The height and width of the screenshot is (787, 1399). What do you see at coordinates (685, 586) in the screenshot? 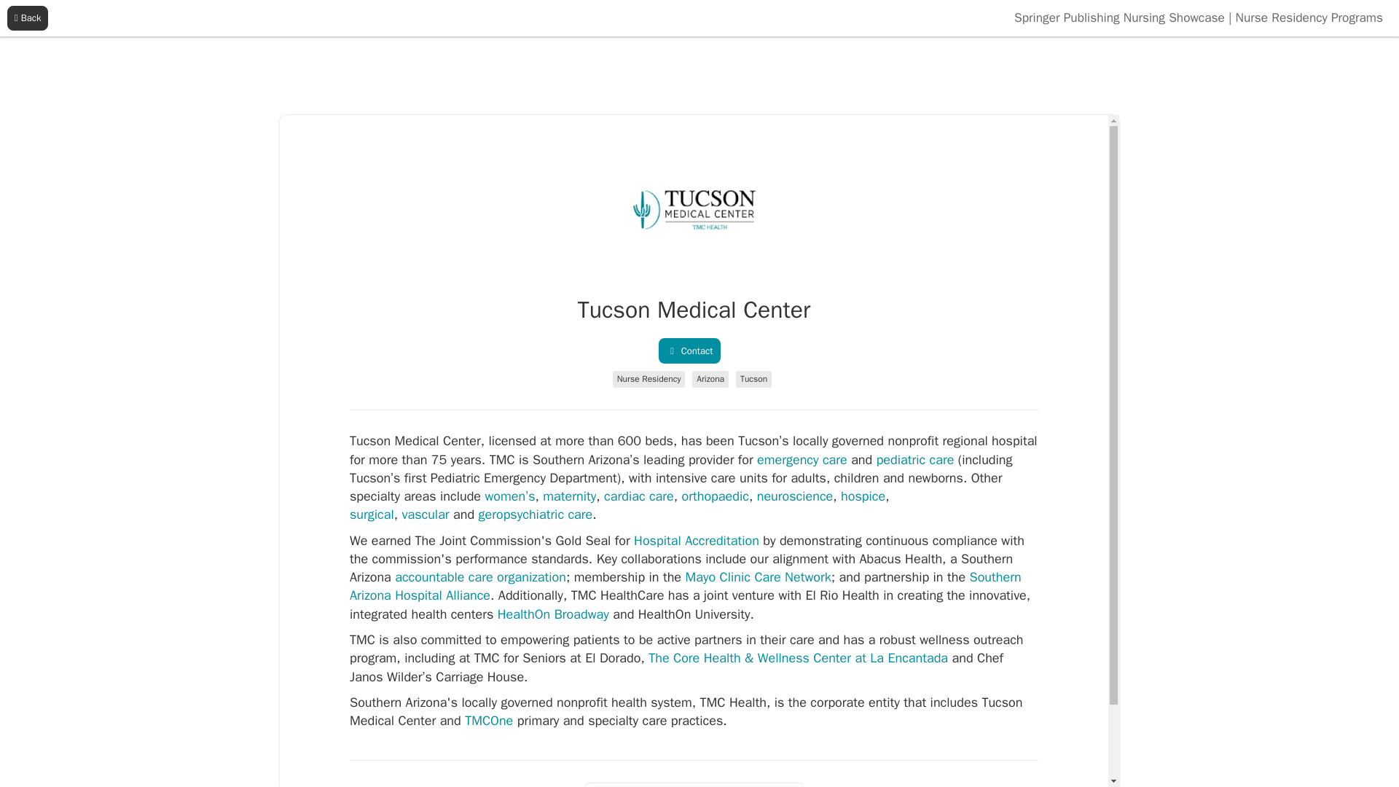
I see `Southern Arizona Hospital Alliance` at bounding box center [685, 586].